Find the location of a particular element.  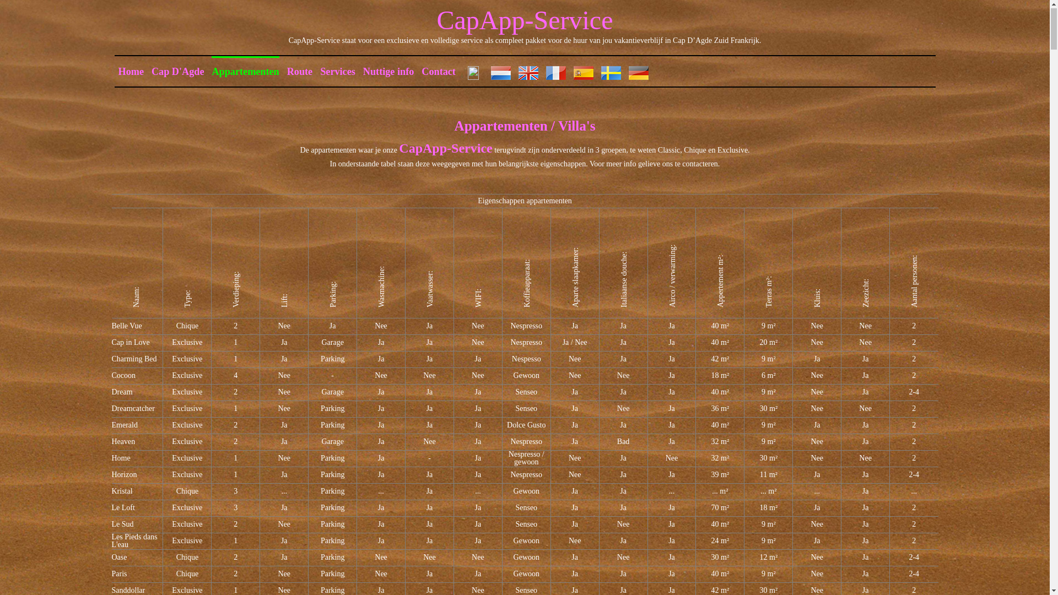

Le Loft is located at coordinates (123, 508).